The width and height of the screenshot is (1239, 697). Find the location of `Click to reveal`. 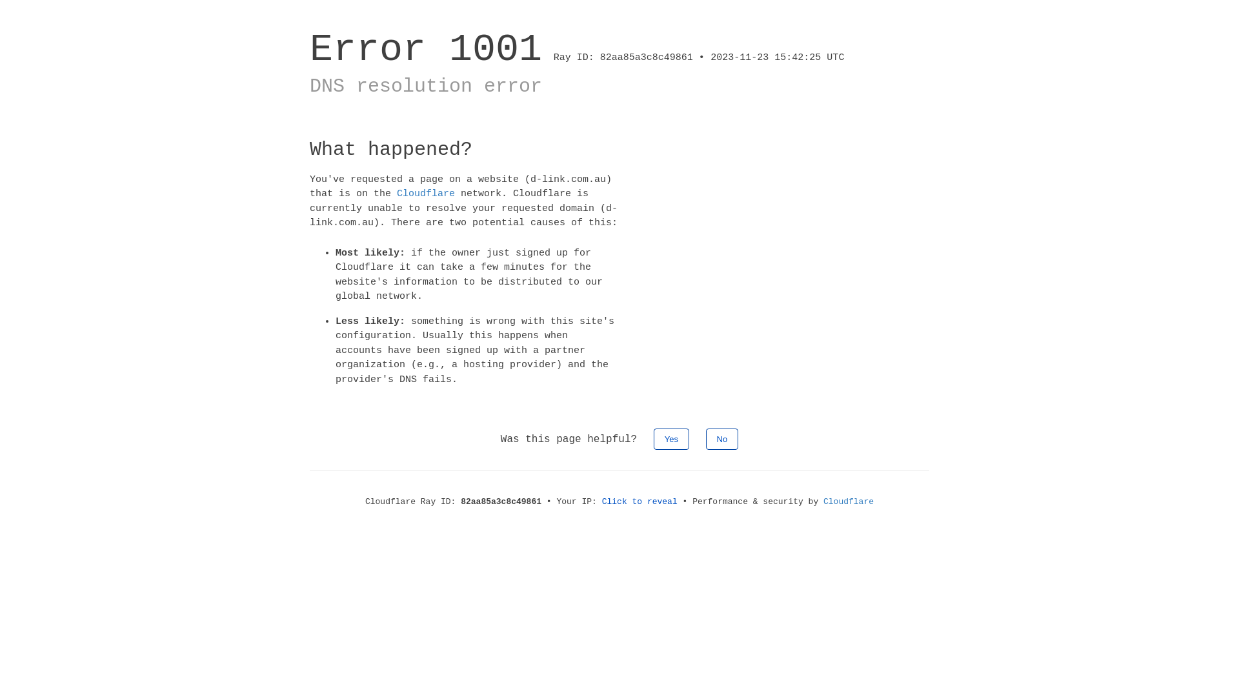

Click to reveal is located at coordinates (640, 501).